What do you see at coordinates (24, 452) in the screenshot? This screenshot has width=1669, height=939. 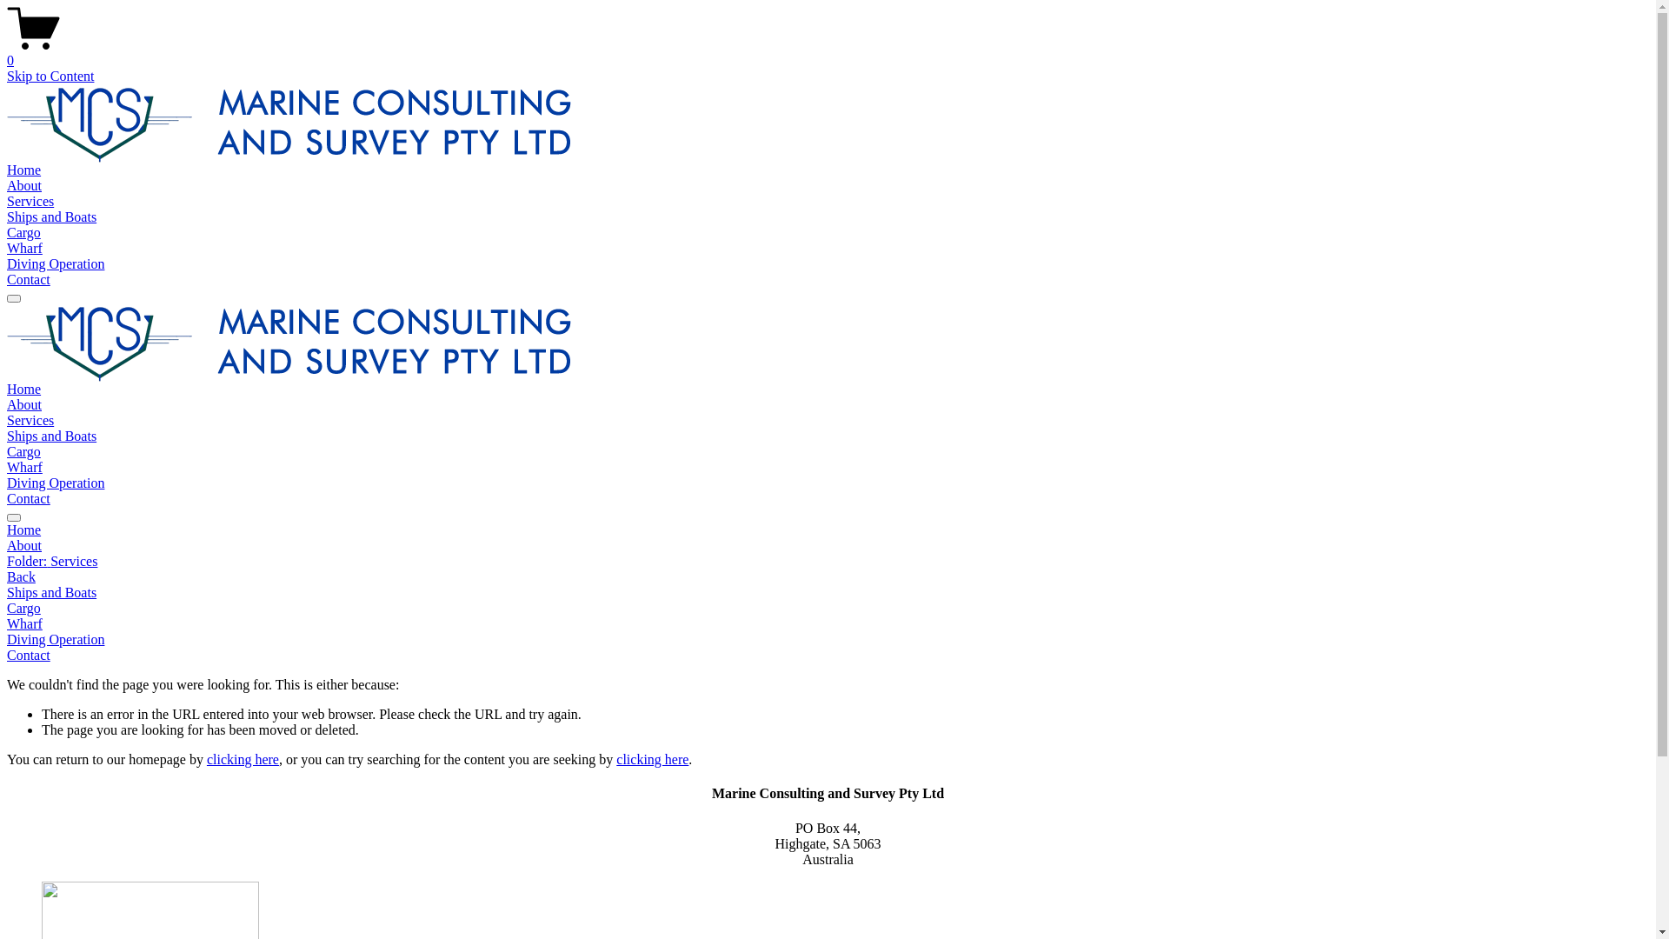 I see `Cargo` at bounding box center [24, 452].